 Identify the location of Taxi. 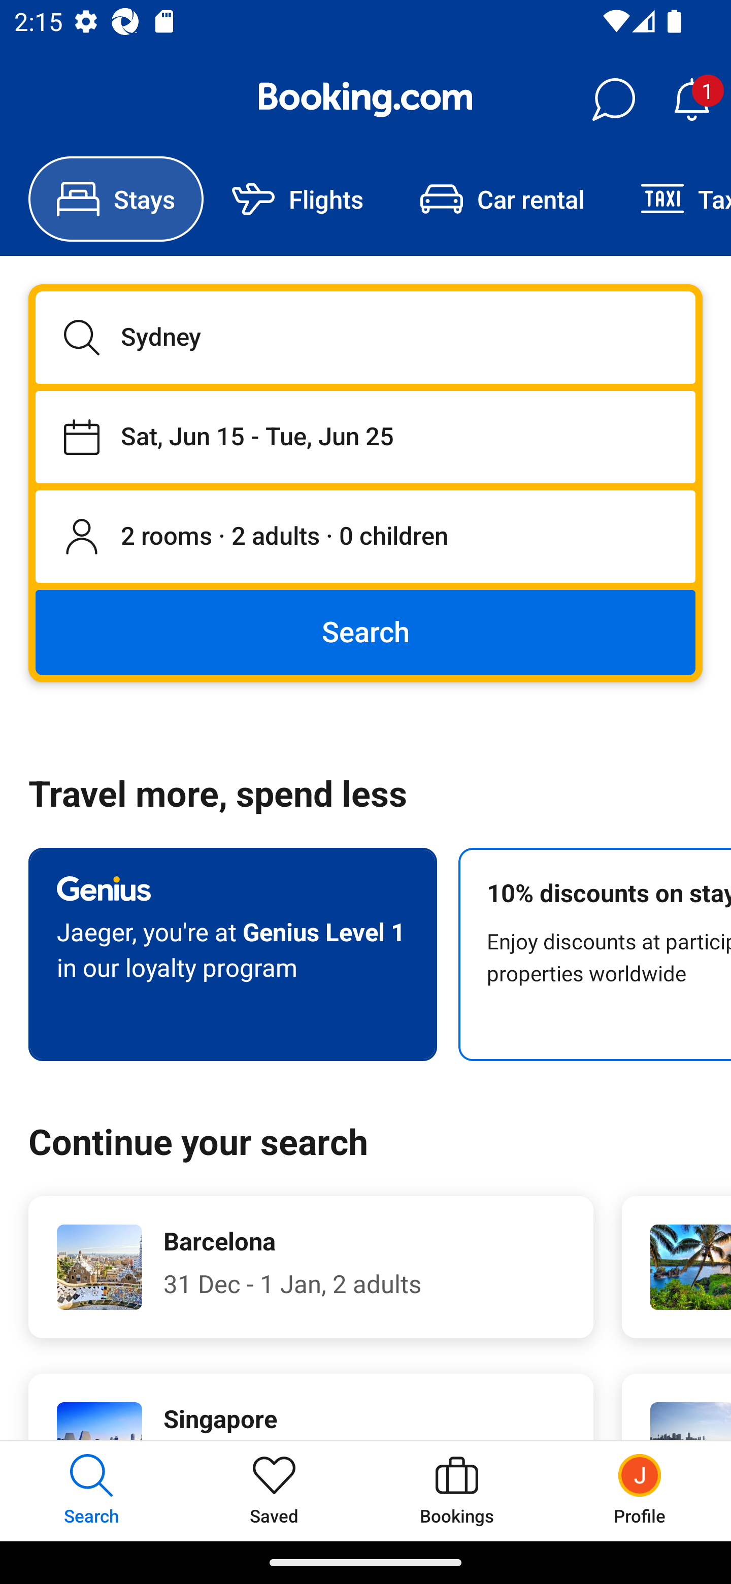
(672, 199).